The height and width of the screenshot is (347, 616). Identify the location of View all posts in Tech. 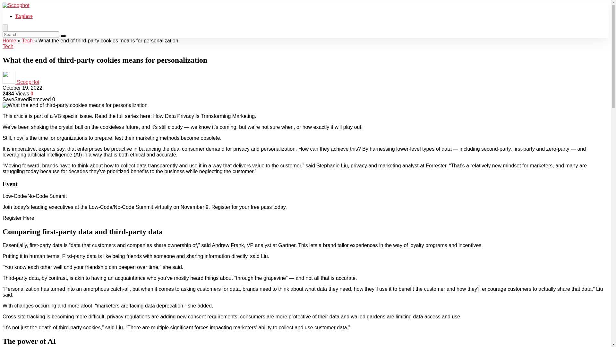
(8, 46).